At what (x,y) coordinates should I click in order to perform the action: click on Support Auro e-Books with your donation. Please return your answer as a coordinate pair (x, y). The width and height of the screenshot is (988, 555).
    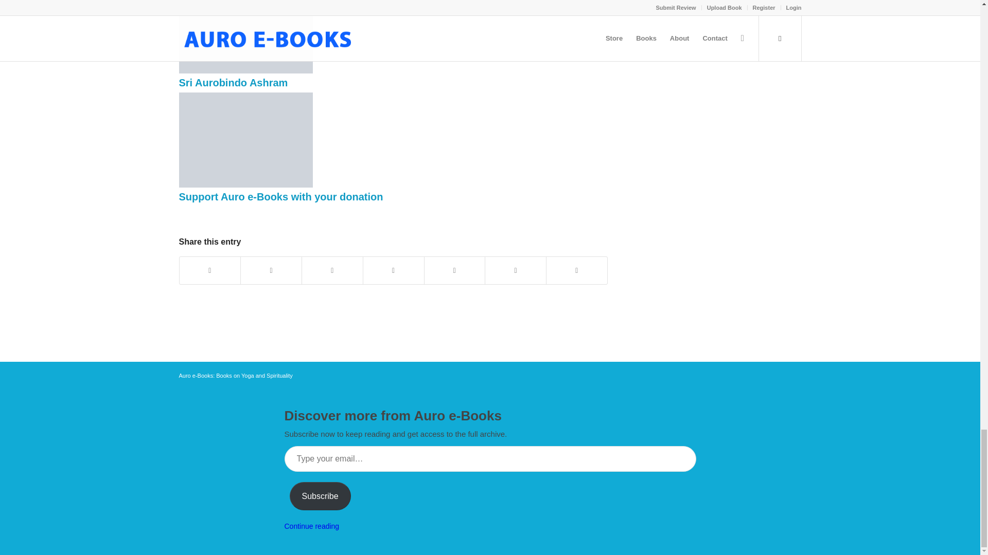
    Looking at the image, I should click on (246, 185).